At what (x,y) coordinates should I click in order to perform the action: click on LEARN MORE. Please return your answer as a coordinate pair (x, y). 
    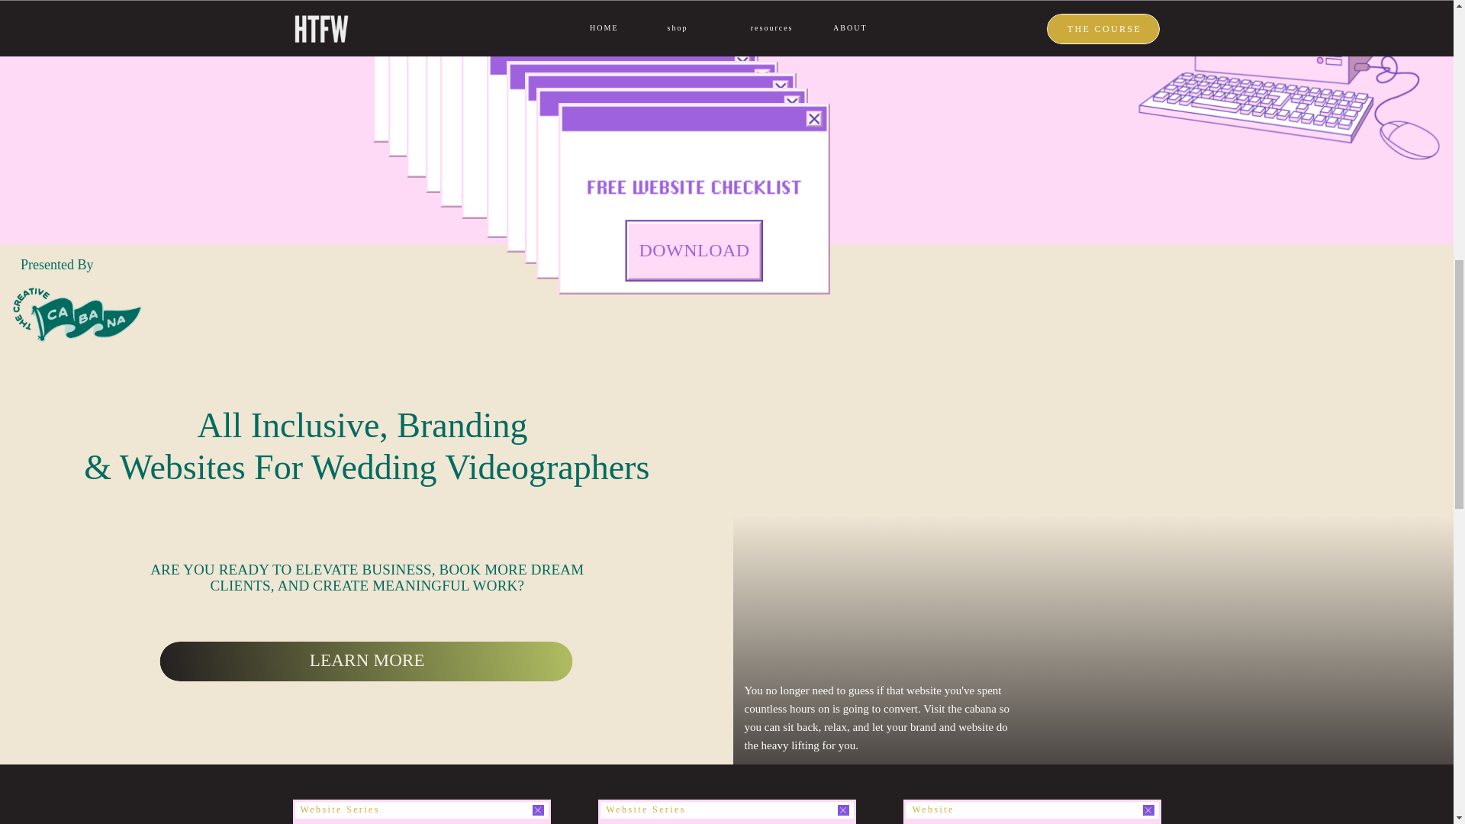
    Looking at the image, I should click on (368, 658).